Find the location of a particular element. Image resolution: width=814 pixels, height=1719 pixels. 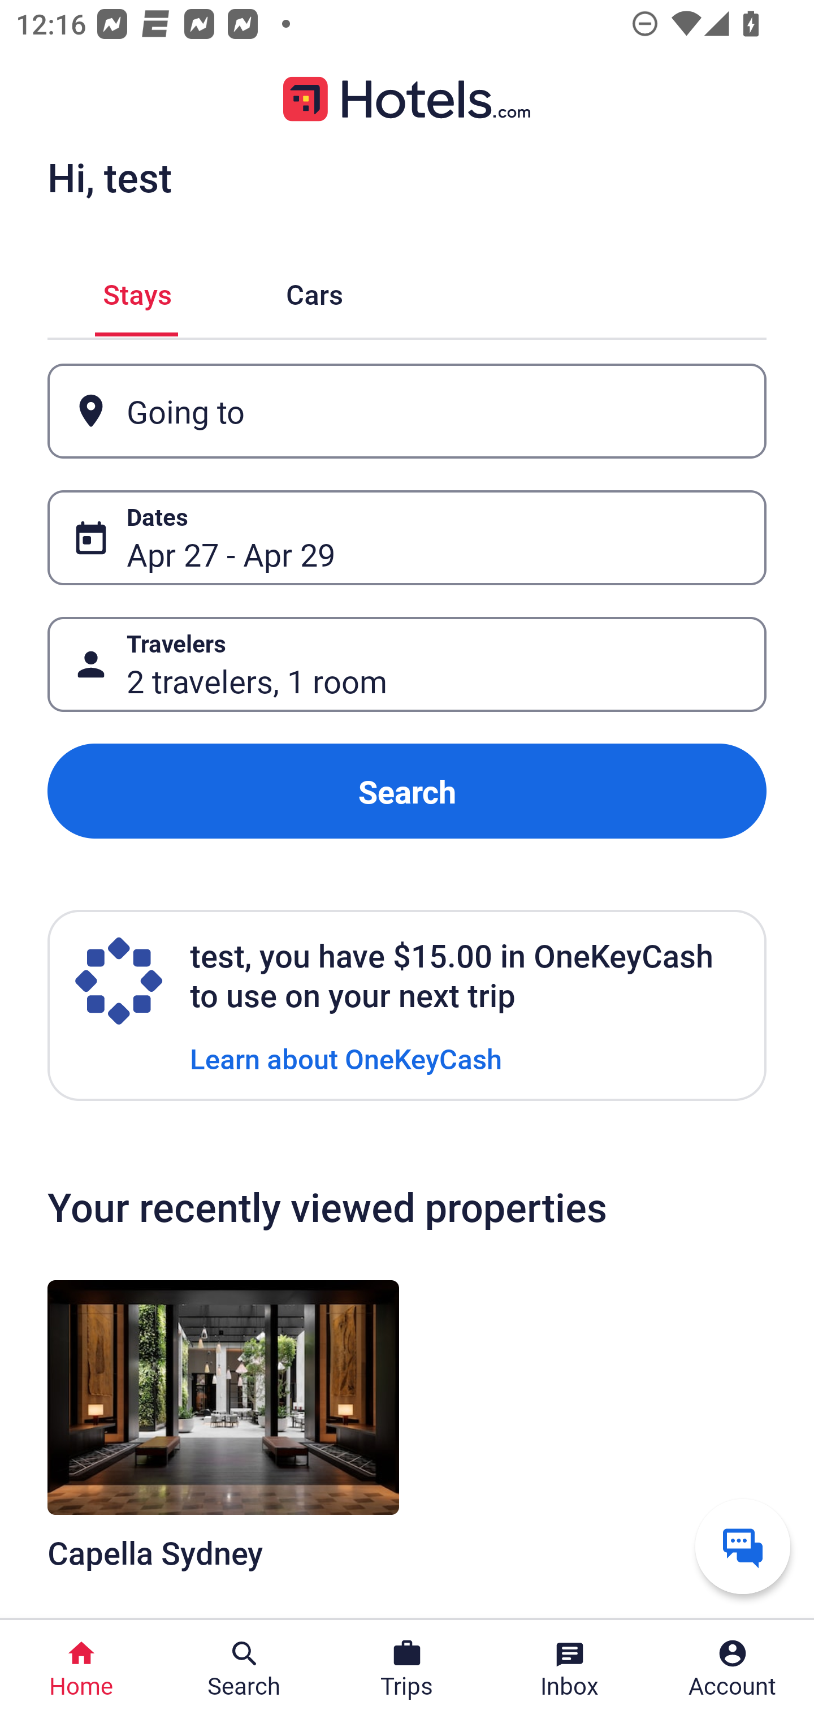

Capella Sydney is located at coordinates (223, 1437).